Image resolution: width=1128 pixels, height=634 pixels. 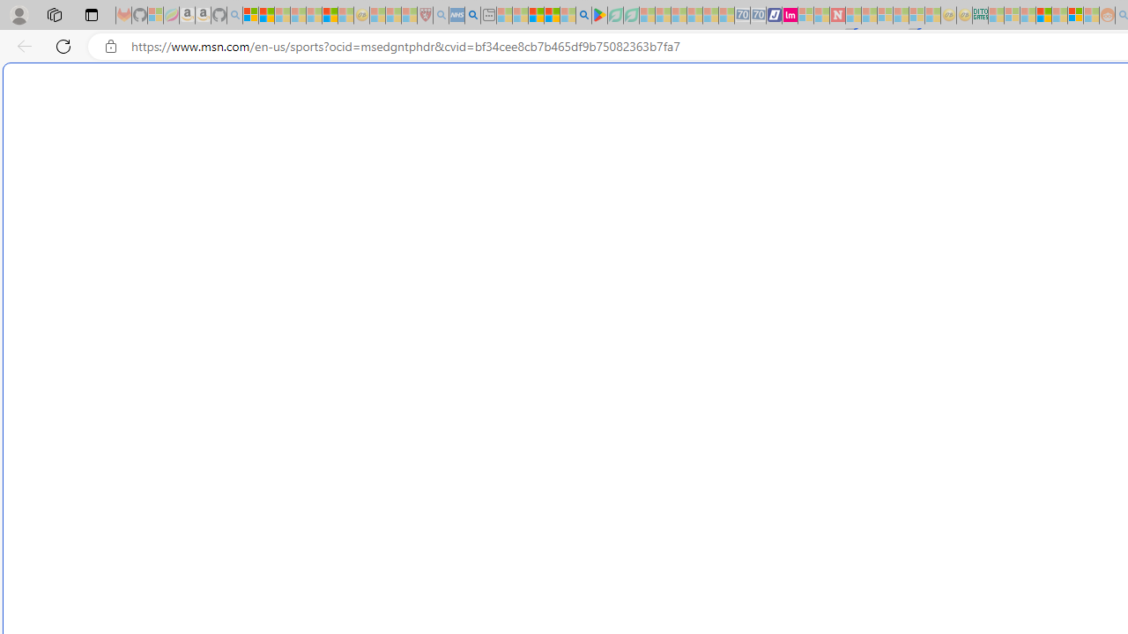 What do you see at coordinates (790, 16) in the screenshot?
I see `Jobs - lastminute.com Investor Portal` at bounding box center [790, 16].